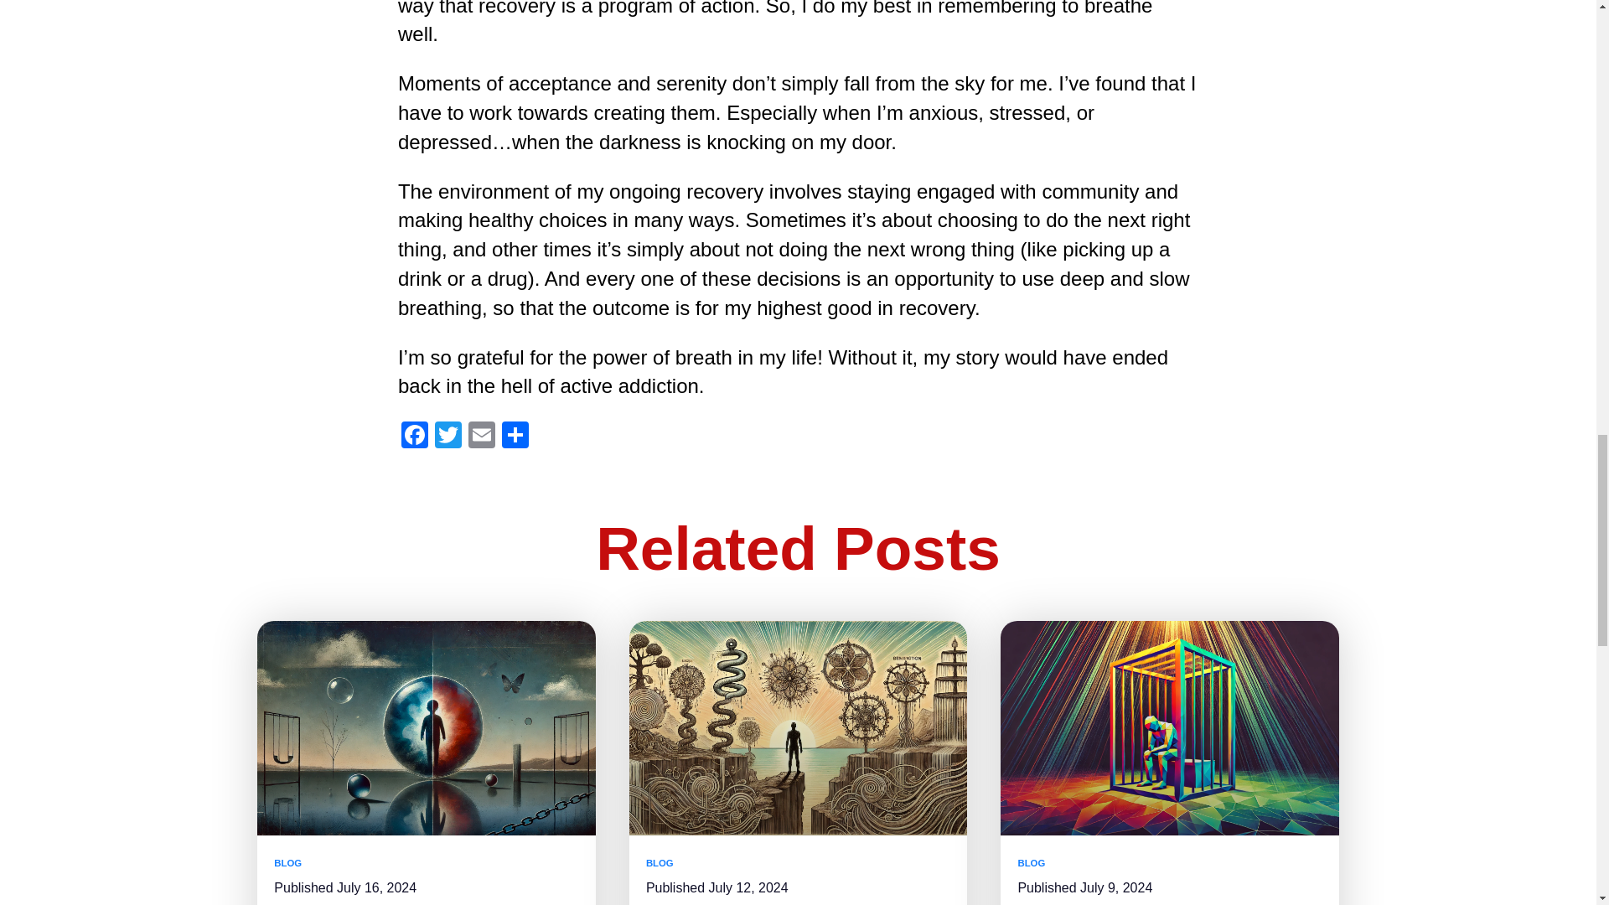 This screenshot has width=1609, height=905. I want to click on Twitter, so click(448, 437).